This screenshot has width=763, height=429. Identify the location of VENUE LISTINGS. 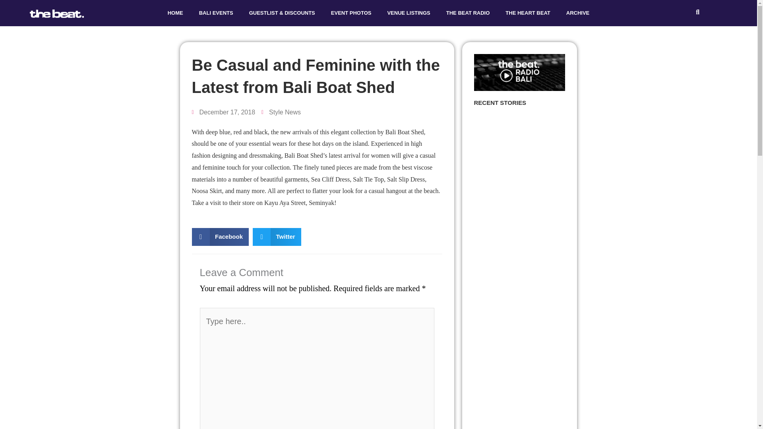
(409, 13).